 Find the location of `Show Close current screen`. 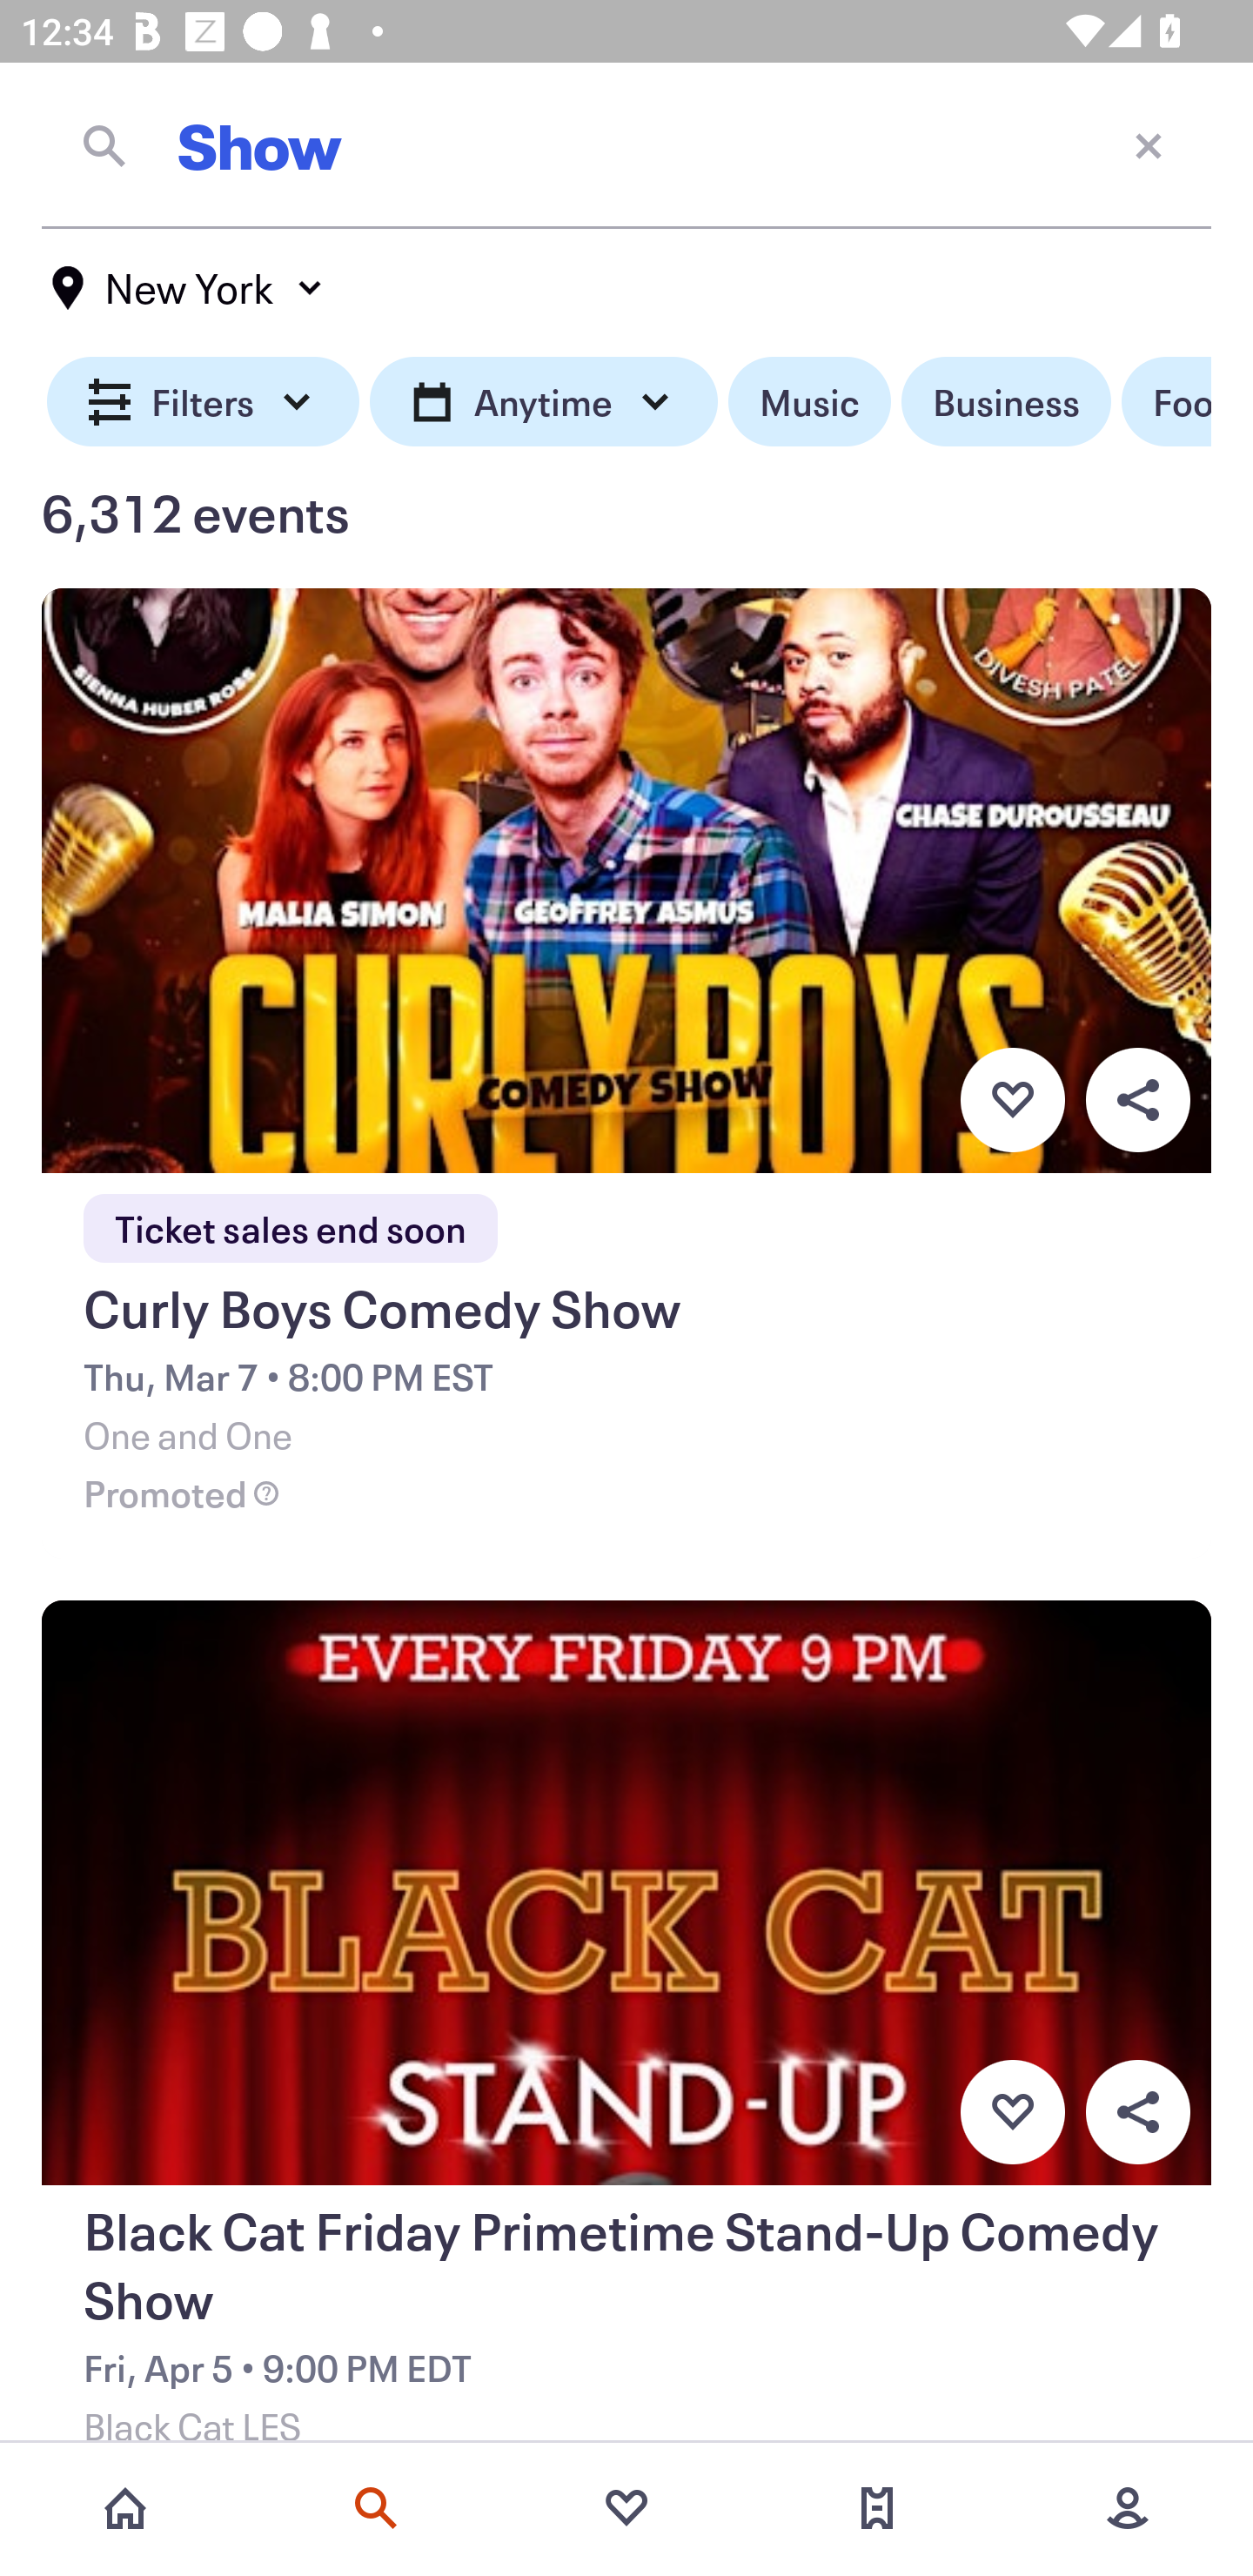

Show Close current screen is located at coordinates (626, 145).